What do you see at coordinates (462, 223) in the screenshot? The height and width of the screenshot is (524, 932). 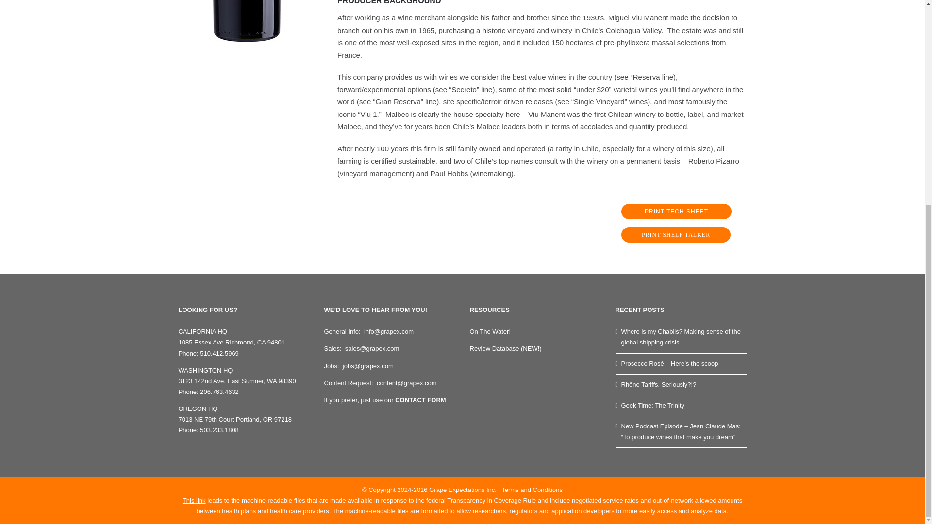 I see `On The Water!` at bounding box center [462, 223].